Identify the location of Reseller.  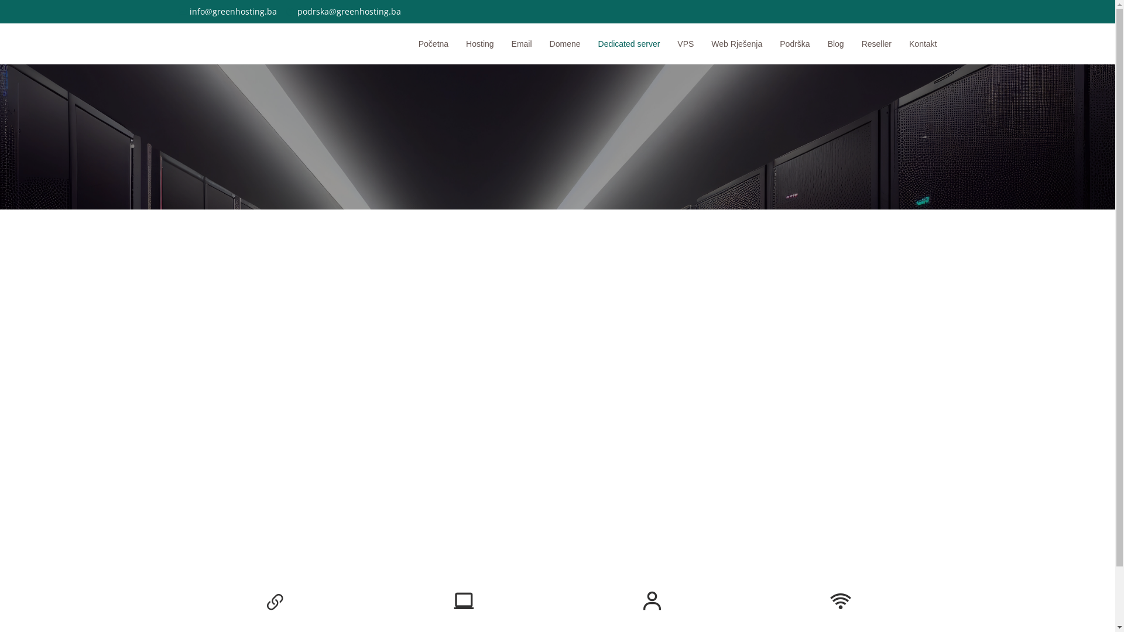
(868, 43).